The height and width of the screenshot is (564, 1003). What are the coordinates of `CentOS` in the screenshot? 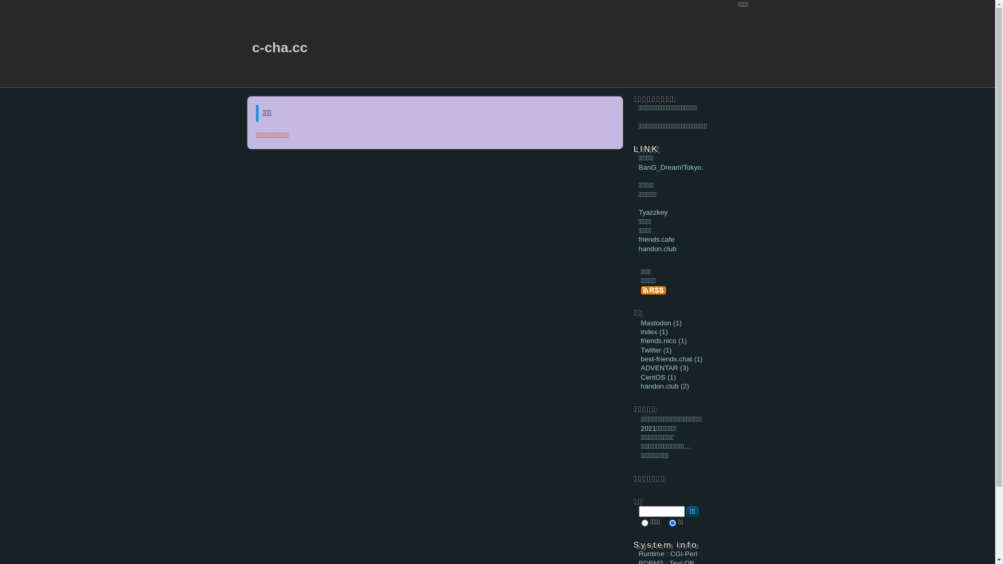 It's located at (653, 377).